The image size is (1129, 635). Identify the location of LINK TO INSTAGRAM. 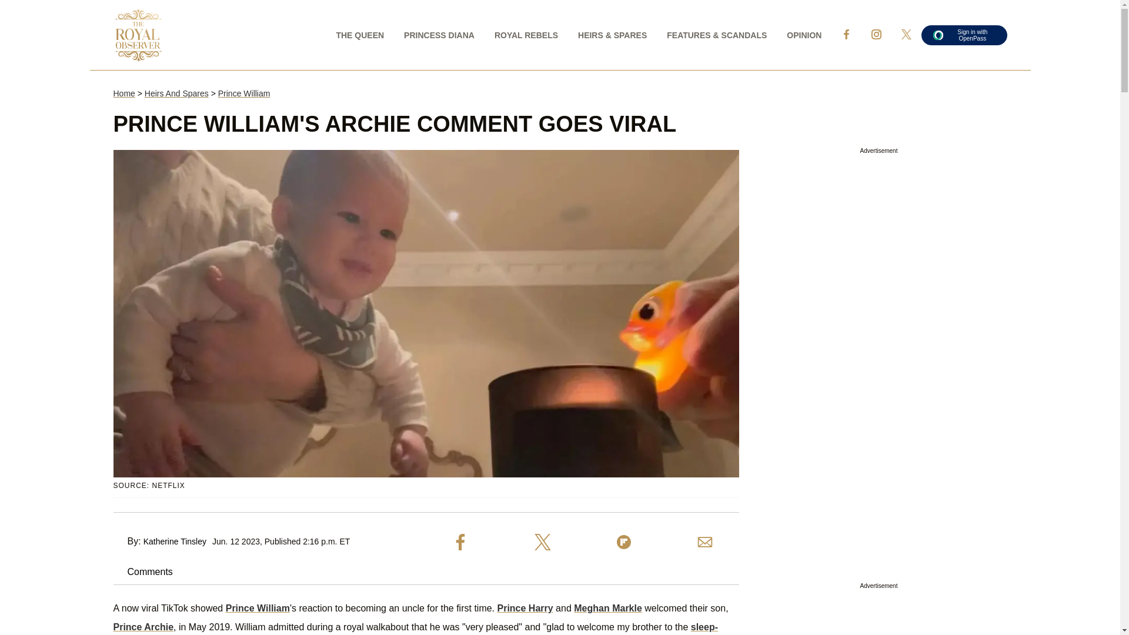
(876, 34).